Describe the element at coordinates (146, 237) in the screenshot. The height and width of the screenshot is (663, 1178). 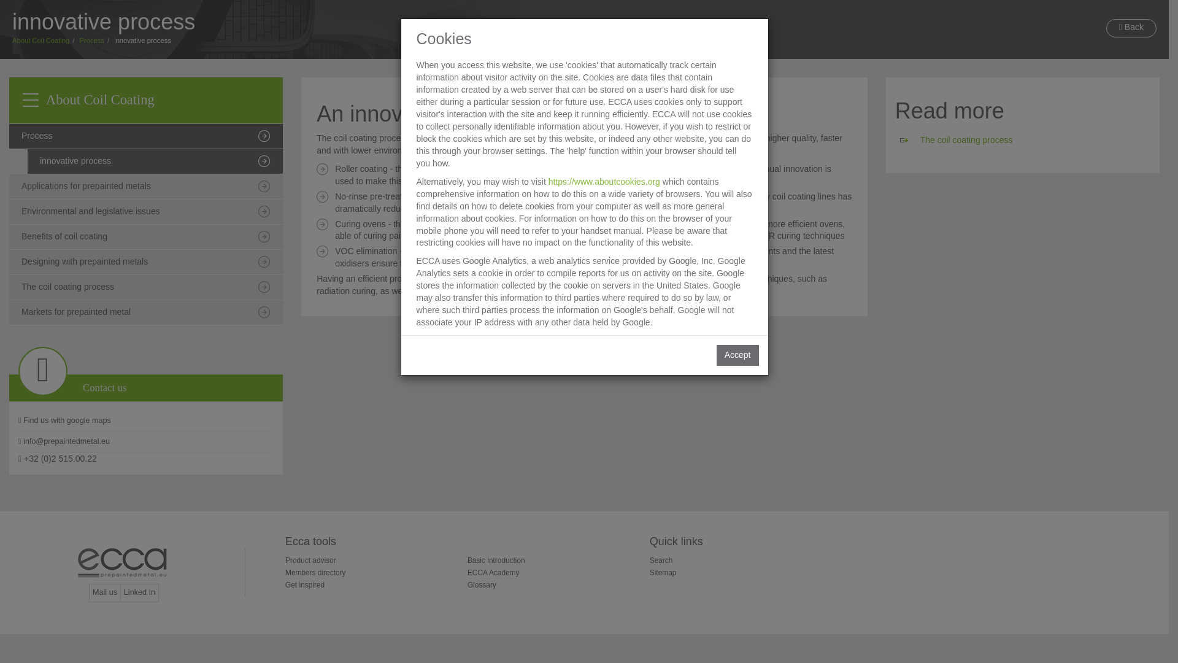
I see `Benefits of coil coating` at that location.